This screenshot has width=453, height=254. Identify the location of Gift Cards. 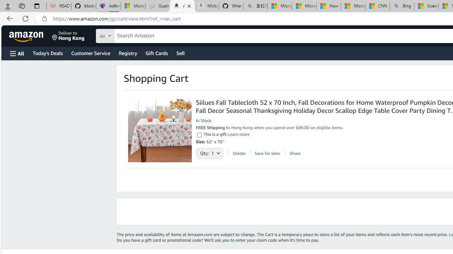
(156, 53).